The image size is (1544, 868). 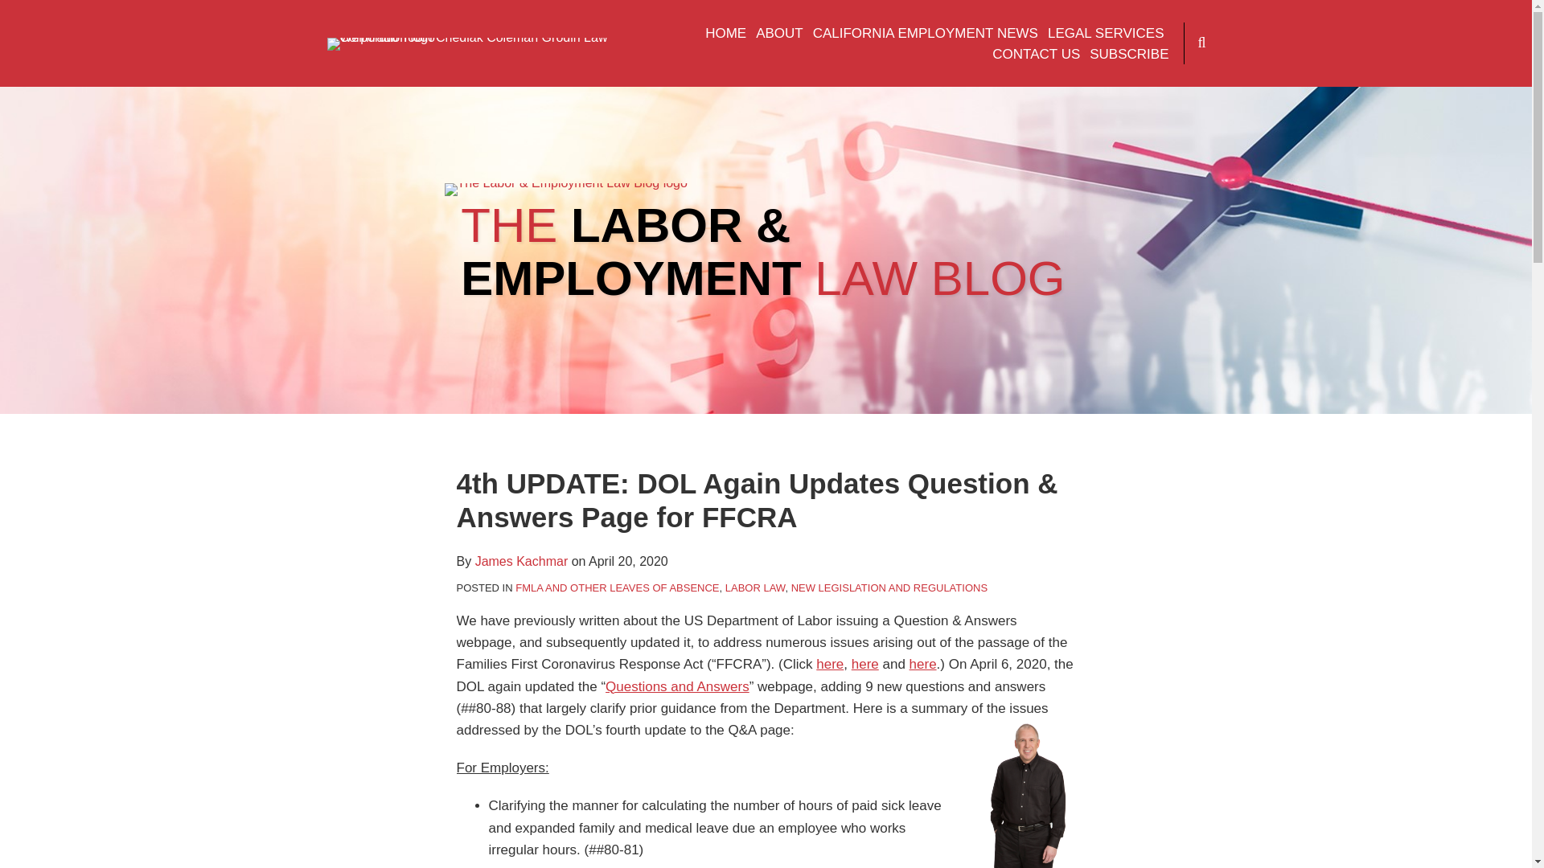 I want to click on FMLA AND OTHER LEAVES OF ABSENCE, so click(x=618, y=587).